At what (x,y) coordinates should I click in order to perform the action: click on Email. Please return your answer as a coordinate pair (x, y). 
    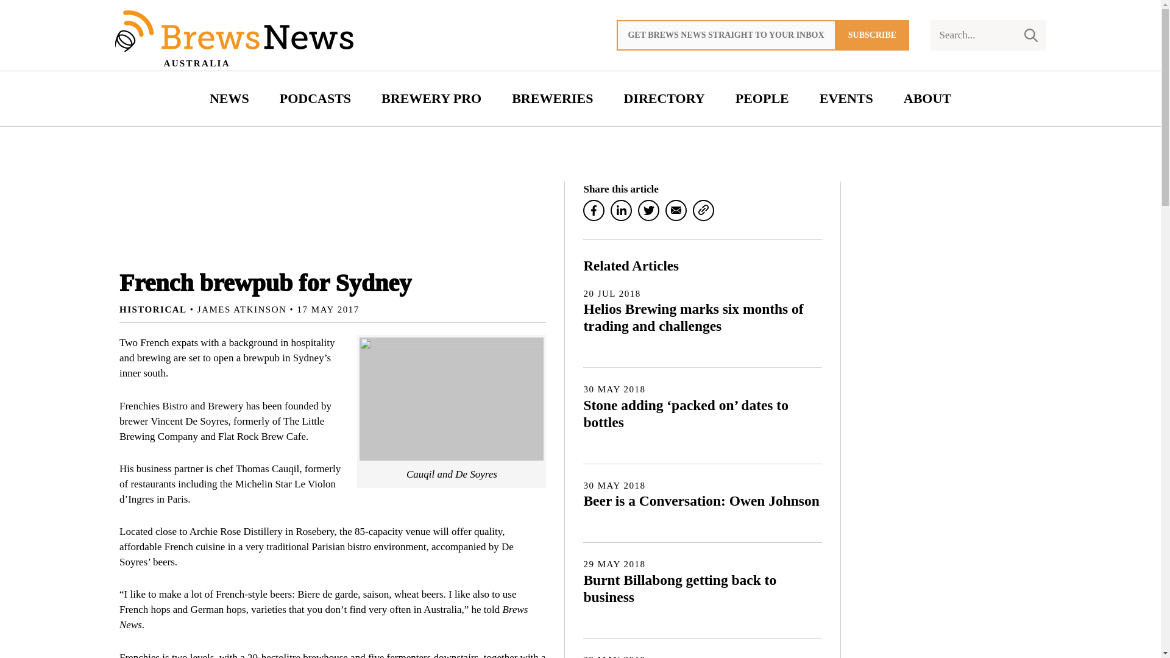
    Looking at the image, I should click on (676, 210).